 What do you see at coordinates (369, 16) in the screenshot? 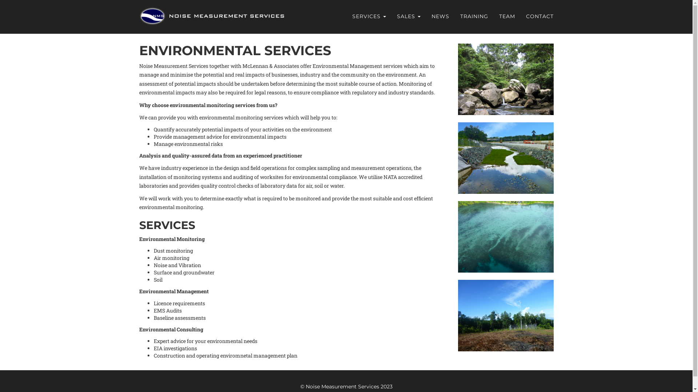
I see `SERVICES` at bounding box center [369, 16].